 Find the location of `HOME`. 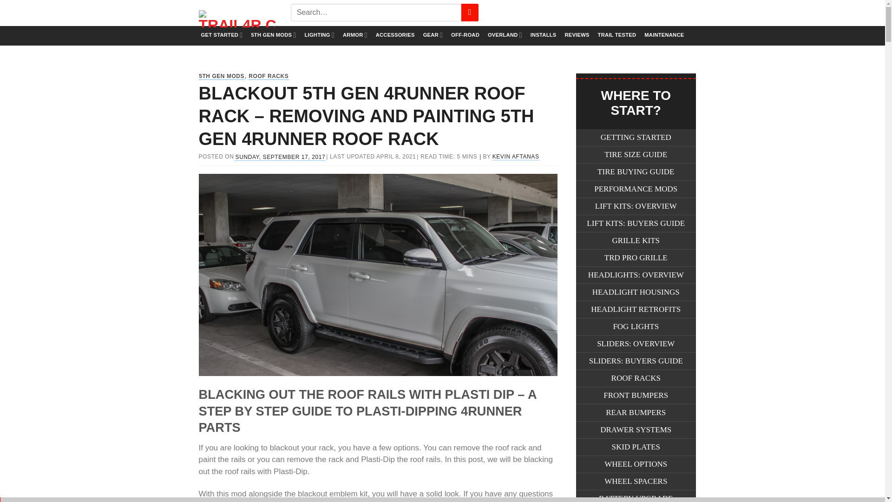

HOME is located at coordinates (542, 13).